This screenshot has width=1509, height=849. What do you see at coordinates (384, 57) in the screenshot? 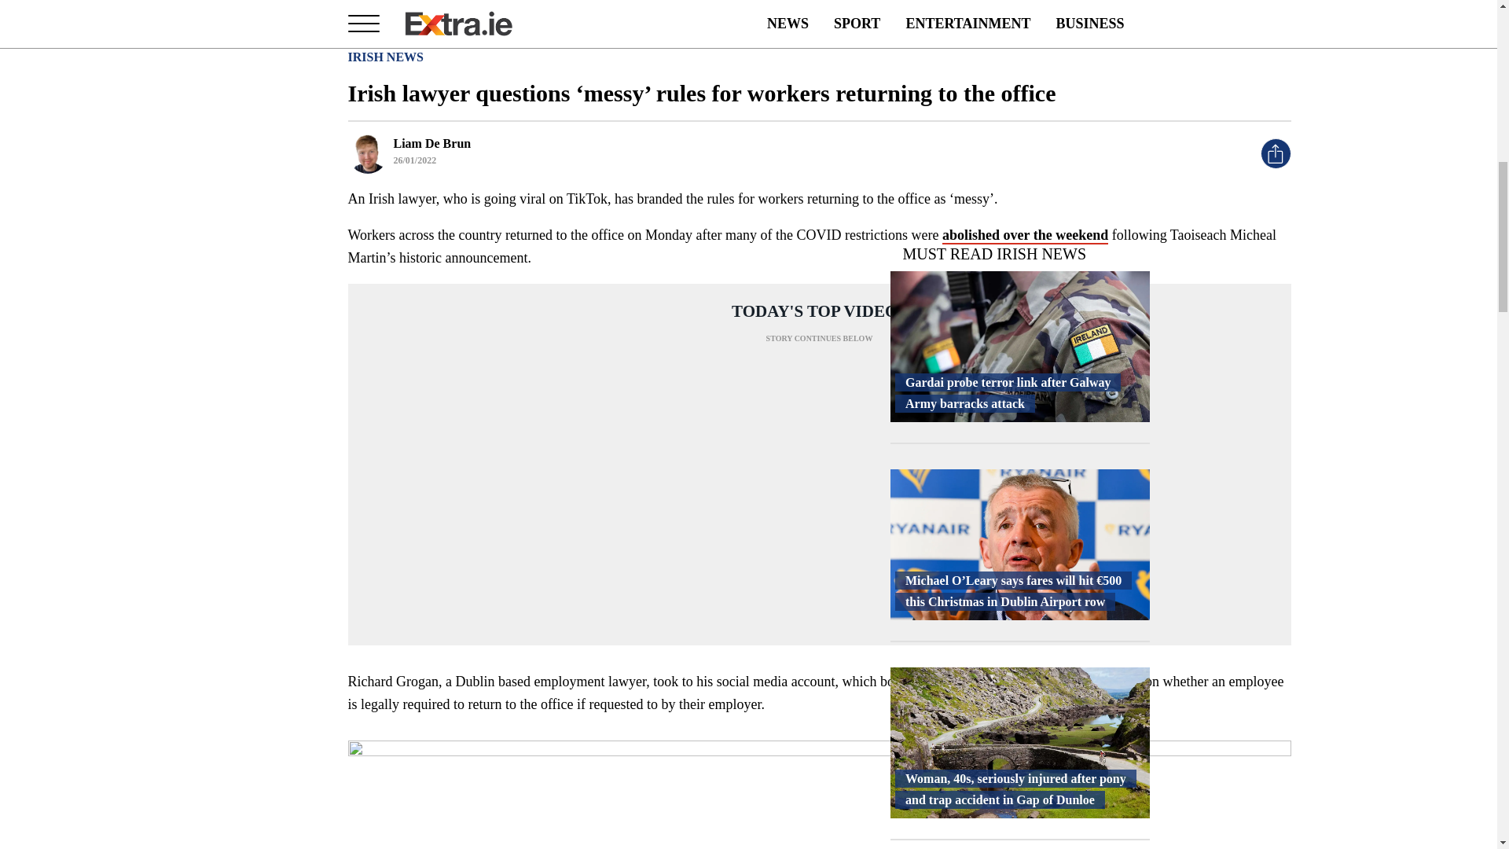
I see `IRISH NEWS` at bounding box center [384, 57].